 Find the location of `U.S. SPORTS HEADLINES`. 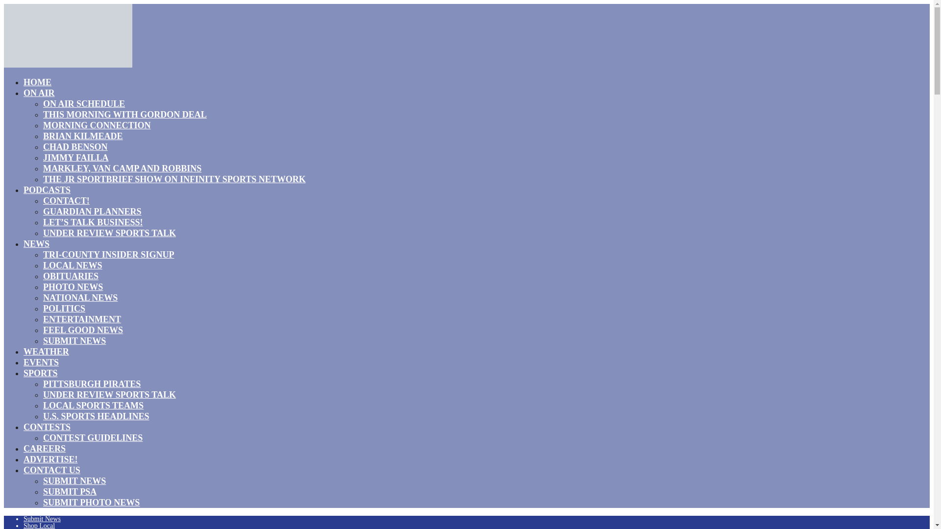

U.S. SPORTS HEADLINES is located at coordinates (96, 416).